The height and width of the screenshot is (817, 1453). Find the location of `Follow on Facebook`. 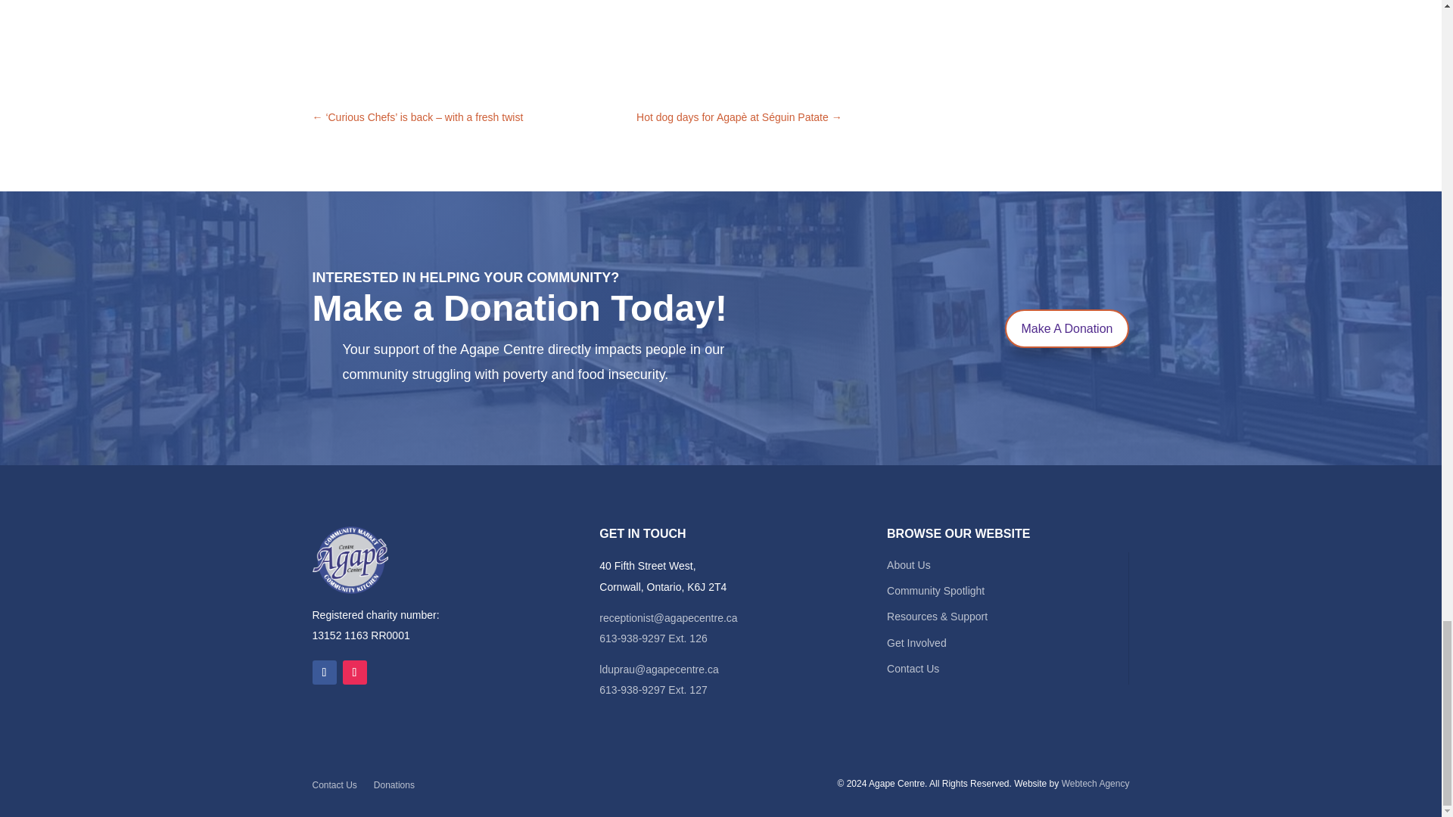

Follow on Facebook is located at coordinates (324, 672).